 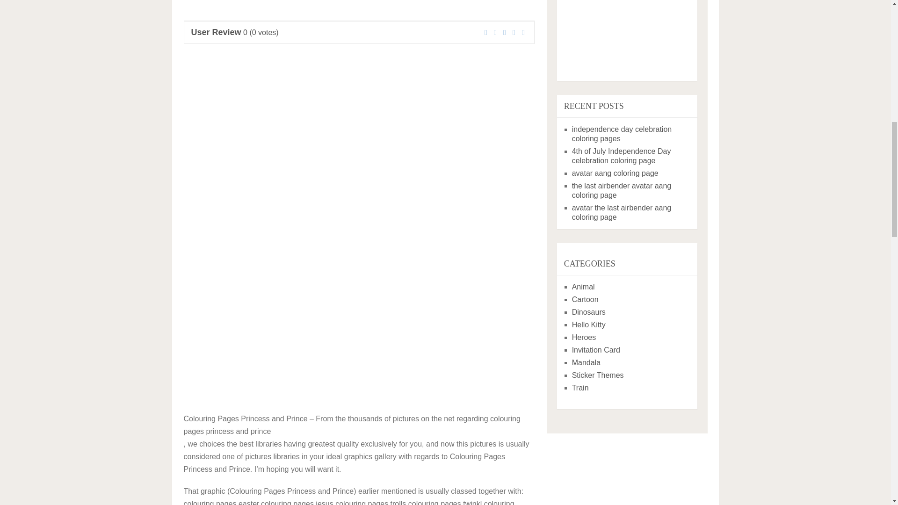 What do you see at coordinates (622, 190) in the screenshot?
I see `the last airbender avatar aang coloring page` at bounding box center [622, 190].